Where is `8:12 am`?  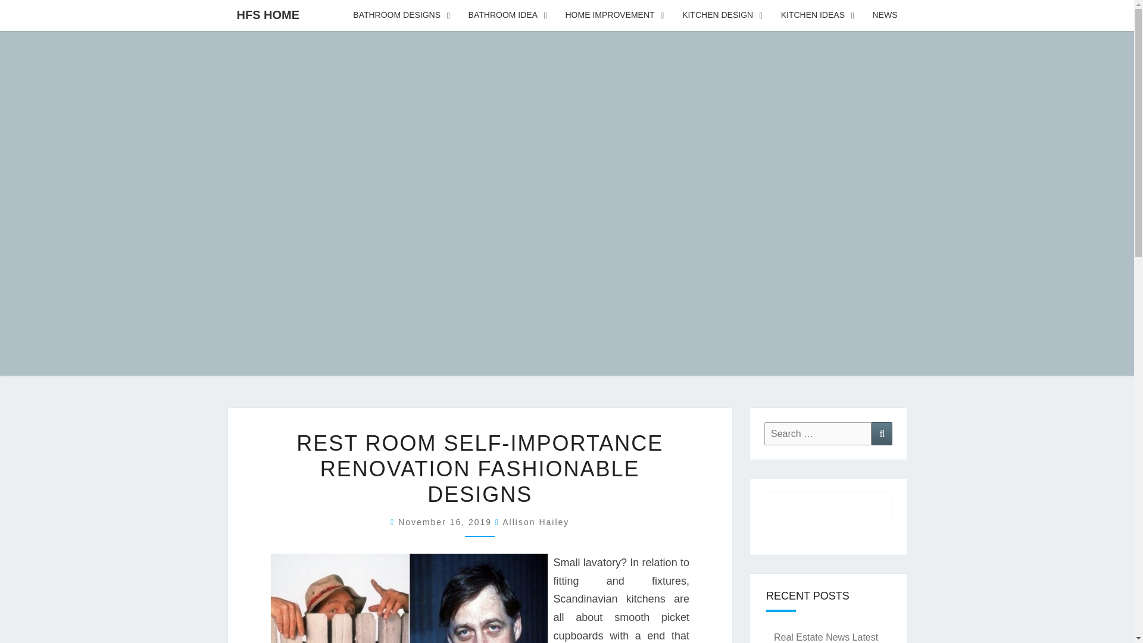 8:12 am is located at coordinates (446, 522).